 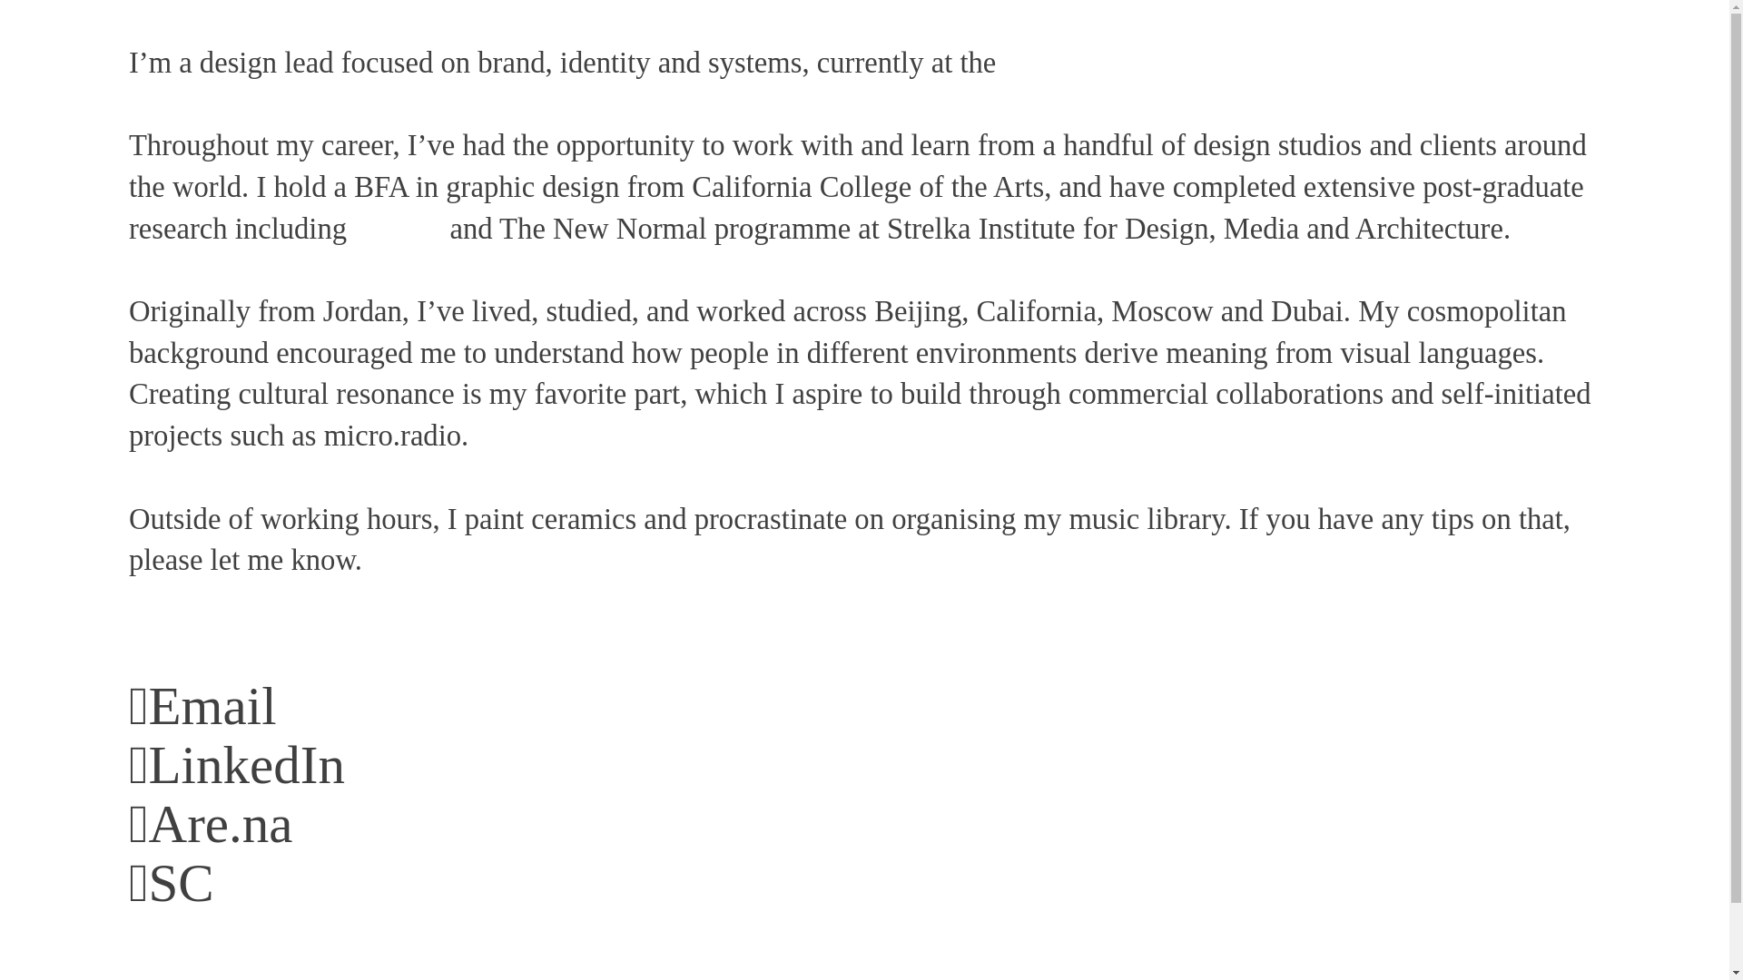 I want to click on N26 Creative Studio., so click(x=1129, y=62).